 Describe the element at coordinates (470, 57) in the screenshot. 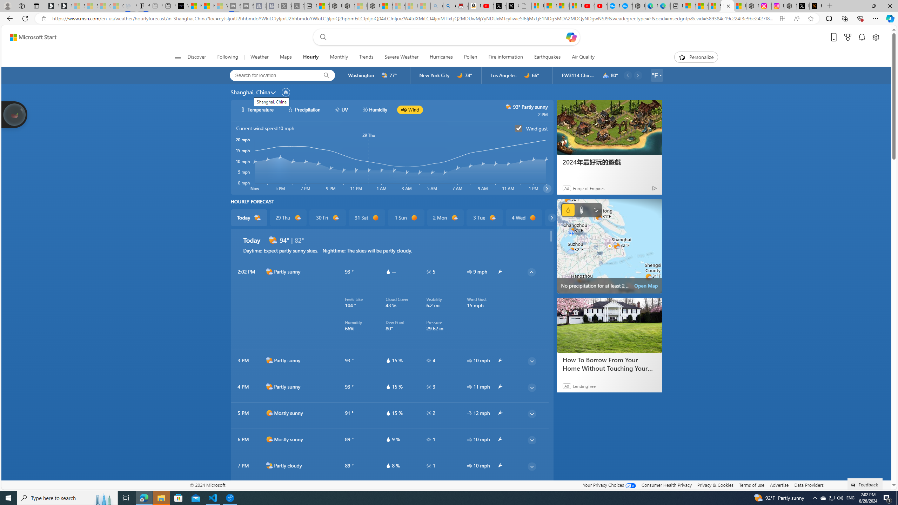

I see `Pollen` at that location.